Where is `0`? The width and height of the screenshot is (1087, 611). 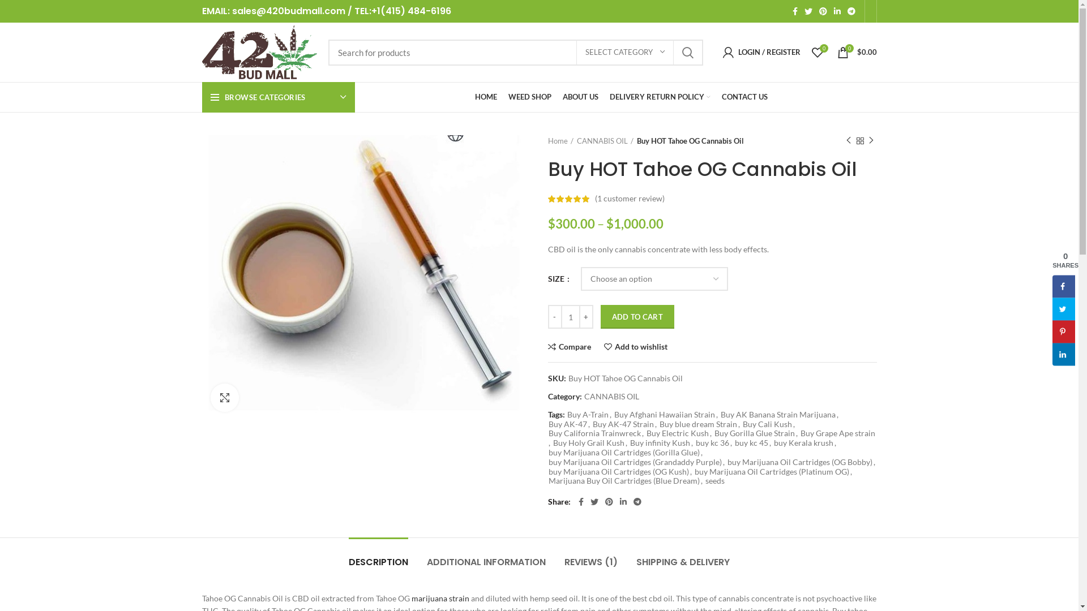
0 is located at coordinates (818, 52).